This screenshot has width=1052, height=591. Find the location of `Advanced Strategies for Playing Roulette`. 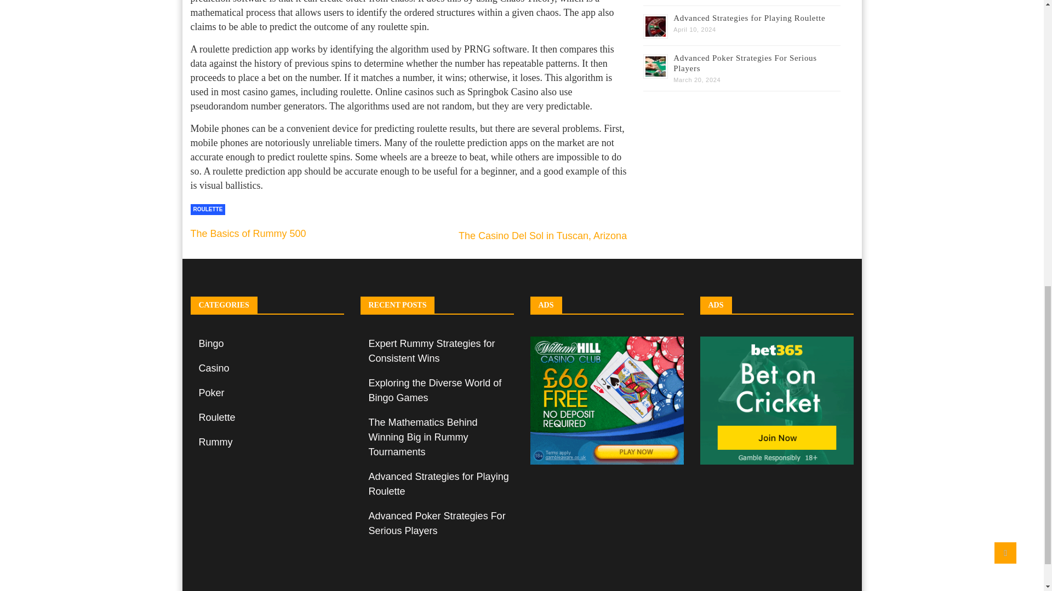

Advanced Strategies for Playing Roulette is located at coordinates (748, 17).